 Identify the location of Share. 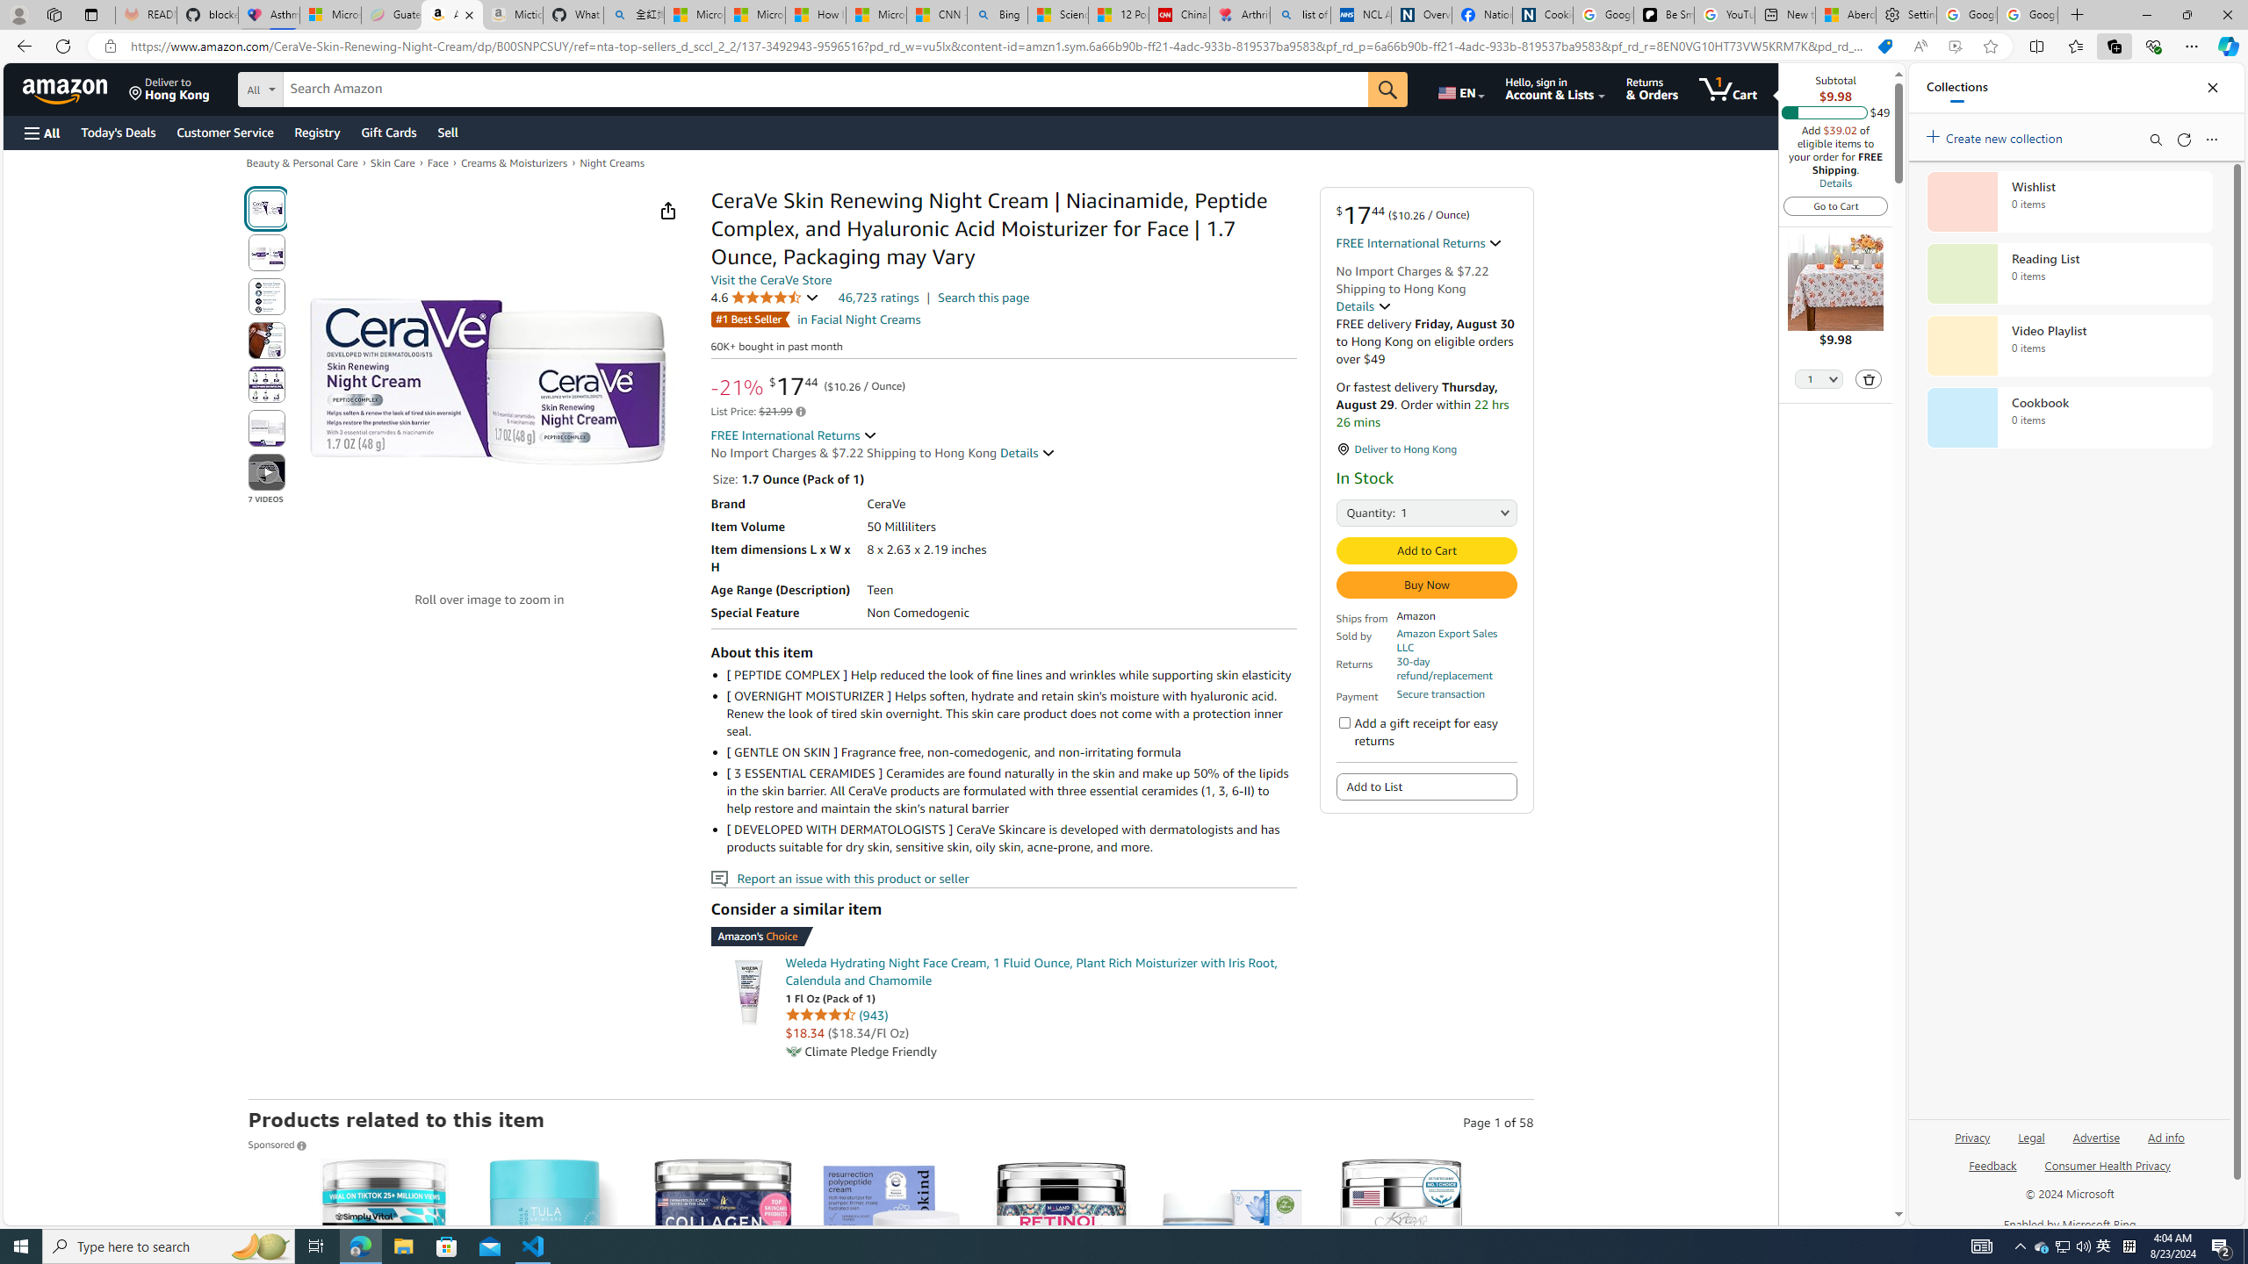
(667, 211).